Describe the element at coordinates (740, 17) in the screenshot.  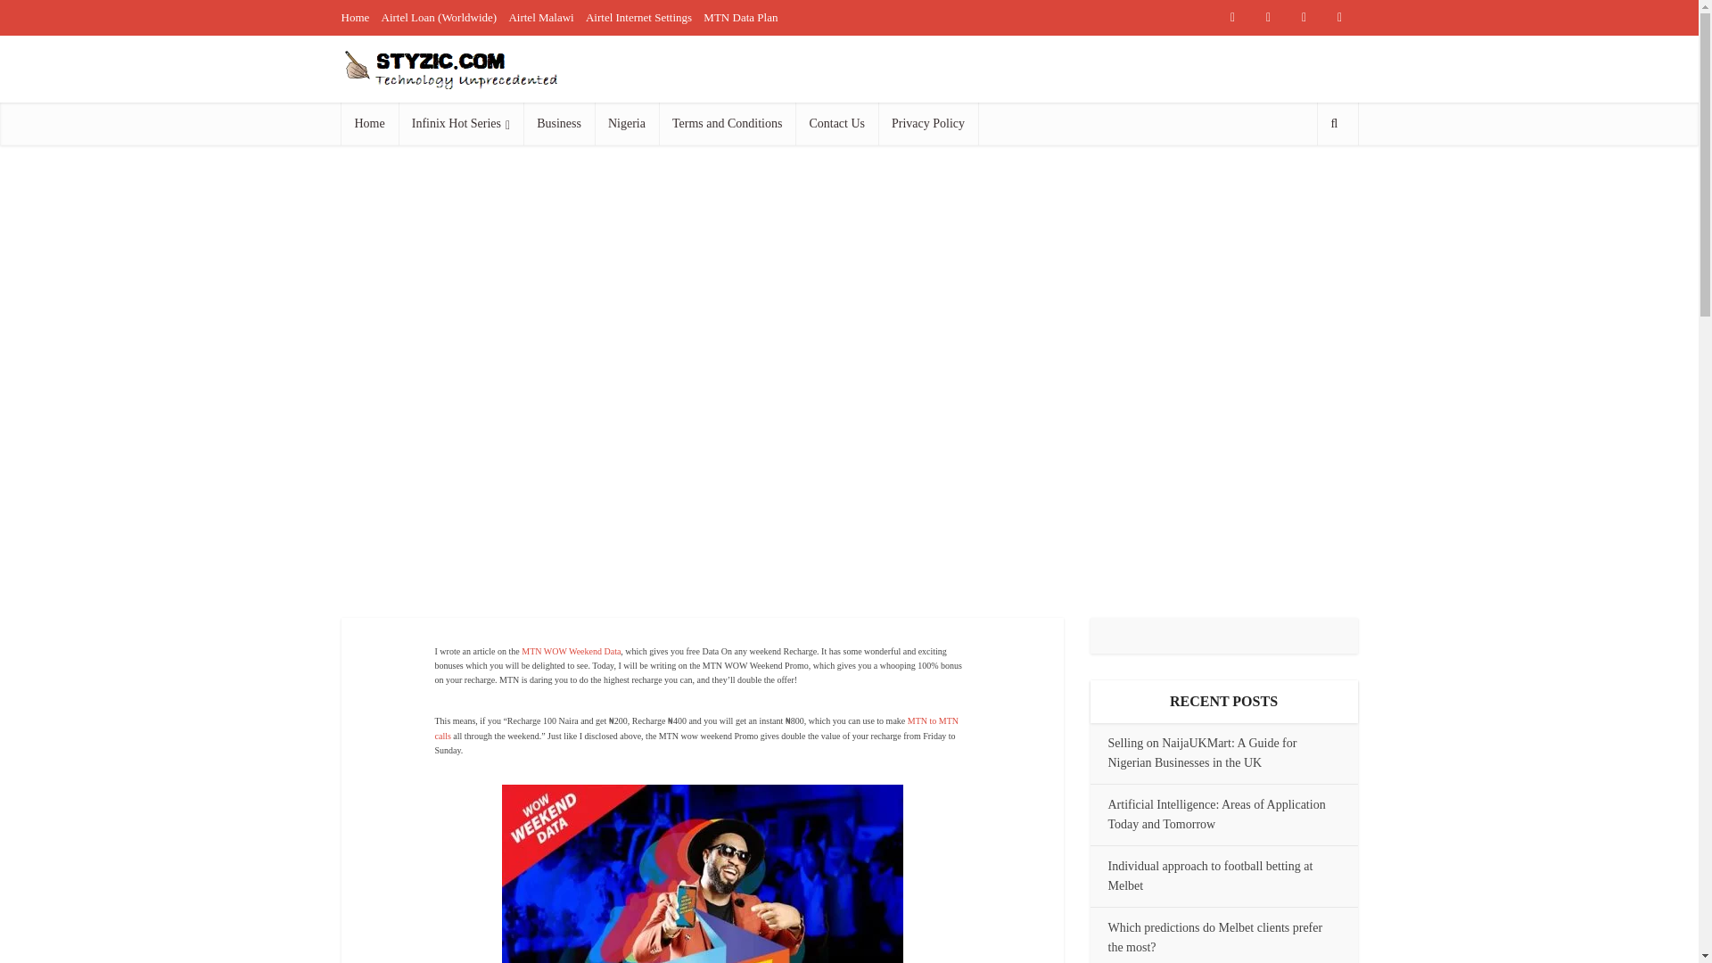
I see `MTN Data Plan` at that location.